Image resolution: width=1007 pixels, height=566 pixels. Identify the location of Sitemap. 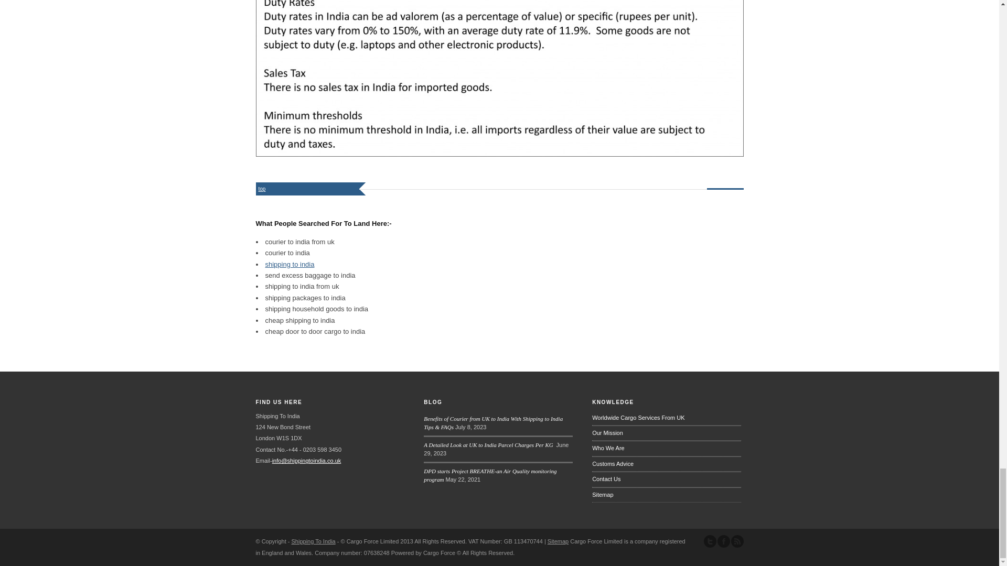
(558, 541).